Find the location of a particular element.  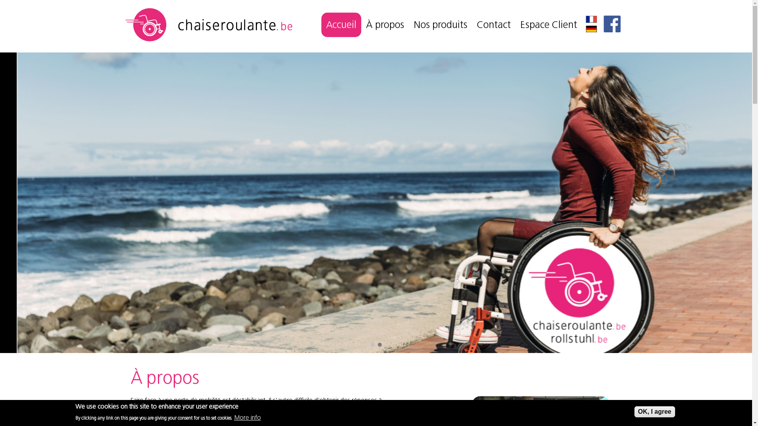

Nos produits is located at coordinates (441, 24).